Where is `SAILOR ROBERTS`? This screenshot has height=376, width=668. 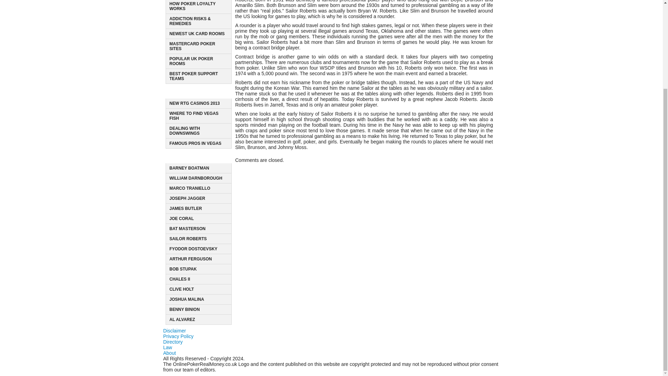
SAILOR ROBERTS is located at coordinates (194, 103).